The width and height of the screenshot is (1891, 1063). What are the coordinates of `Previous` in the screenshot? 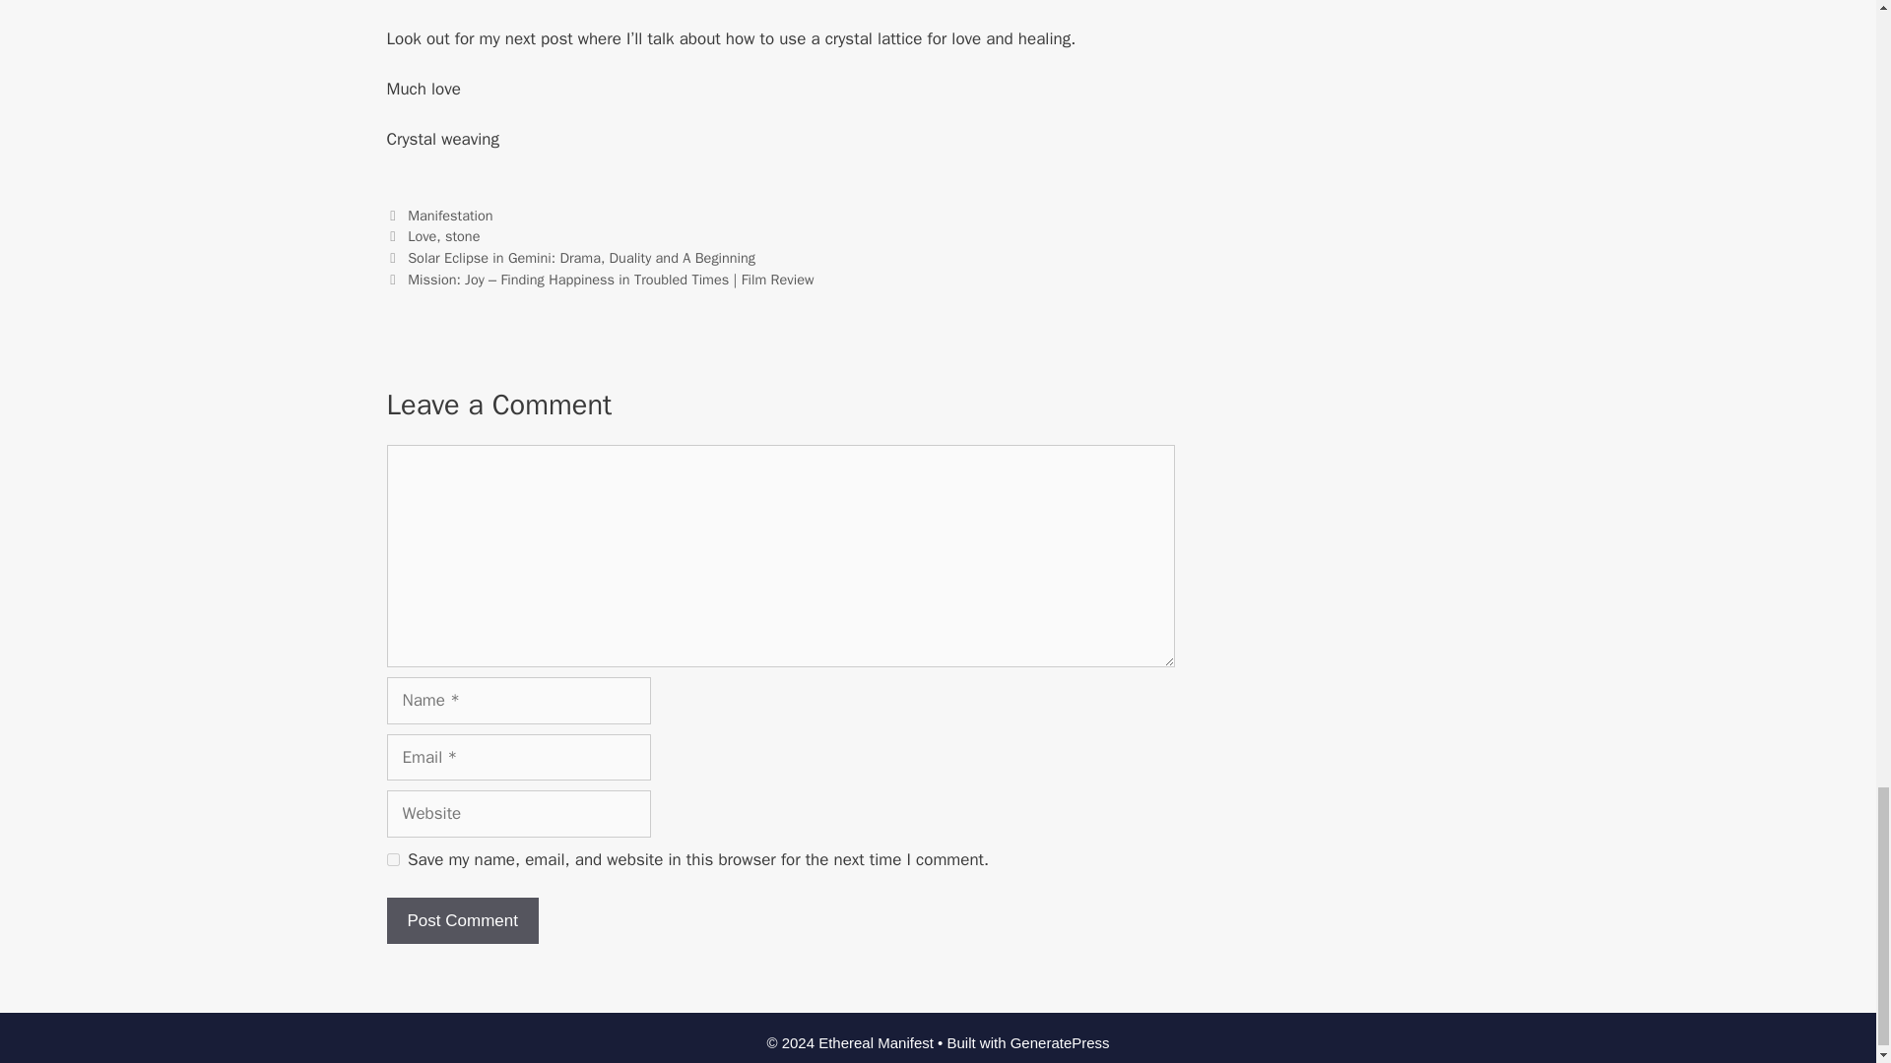 It's located at (569, 258).